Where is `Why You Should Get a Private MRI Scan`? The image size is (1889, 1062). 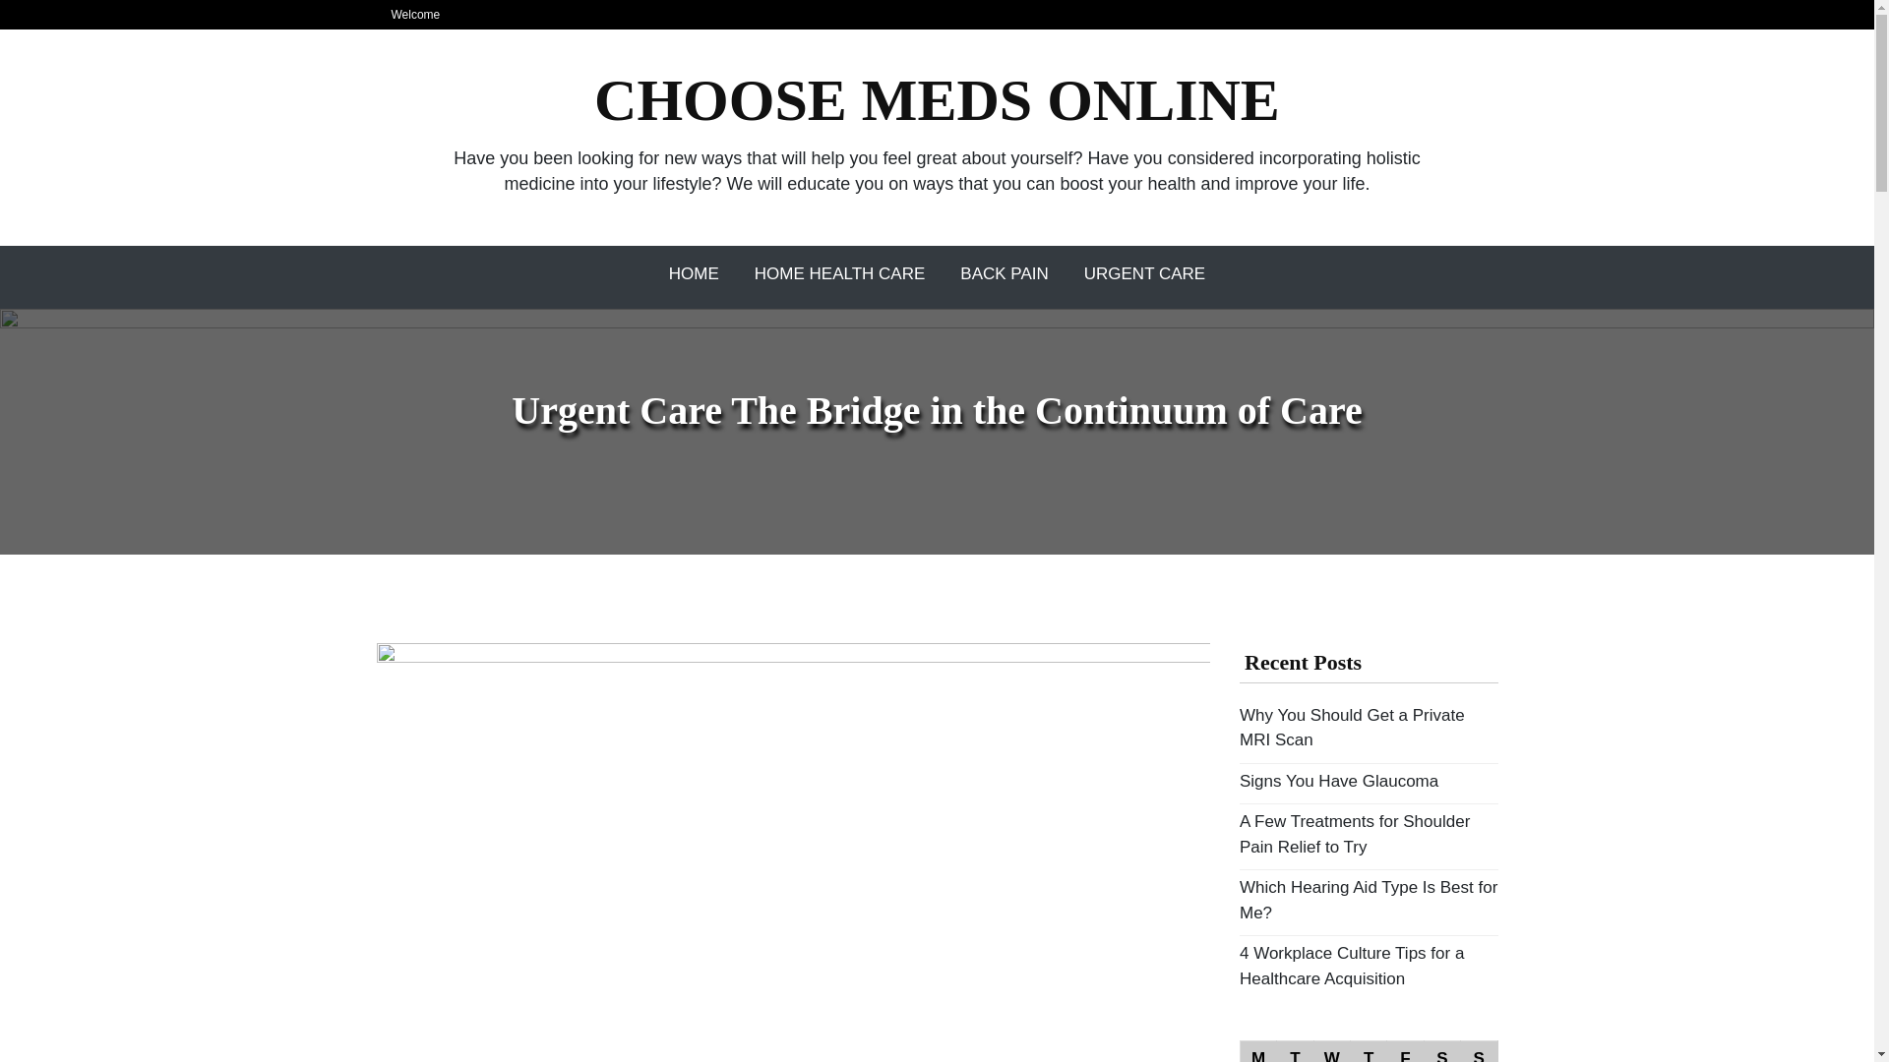 Why You Should Get a Private MRI Scan is located at coordinates (1352, 728).